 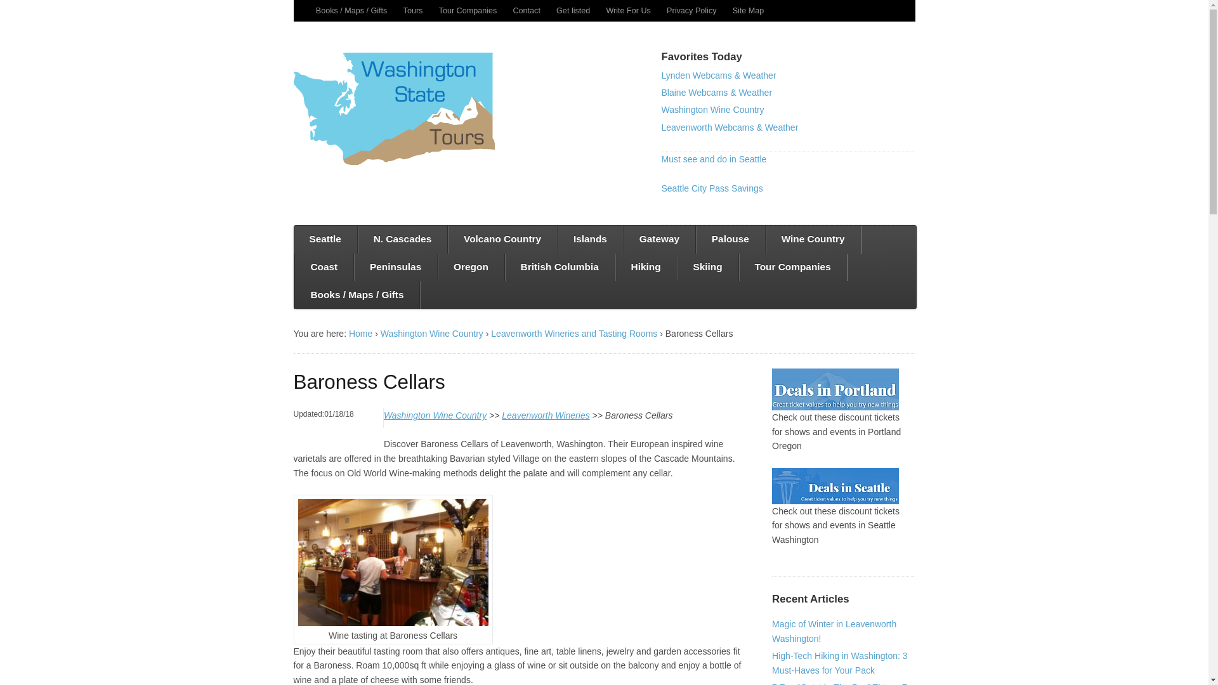 What do you see at coordinates (712, 188) in the screenshot?
I see `Seattle City Pass Savings` at bounding box center [712, 188].